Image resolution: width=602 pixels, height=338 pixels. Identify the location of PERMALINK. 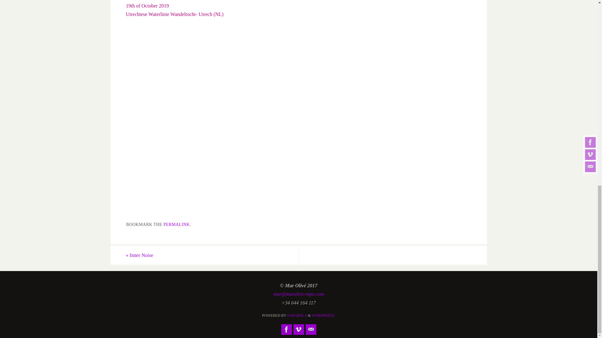
(176, 224).